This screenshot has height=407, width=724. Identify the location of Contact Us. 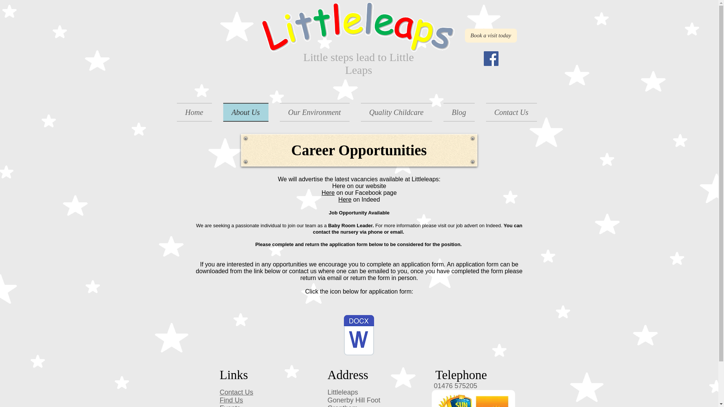
(509, 112).